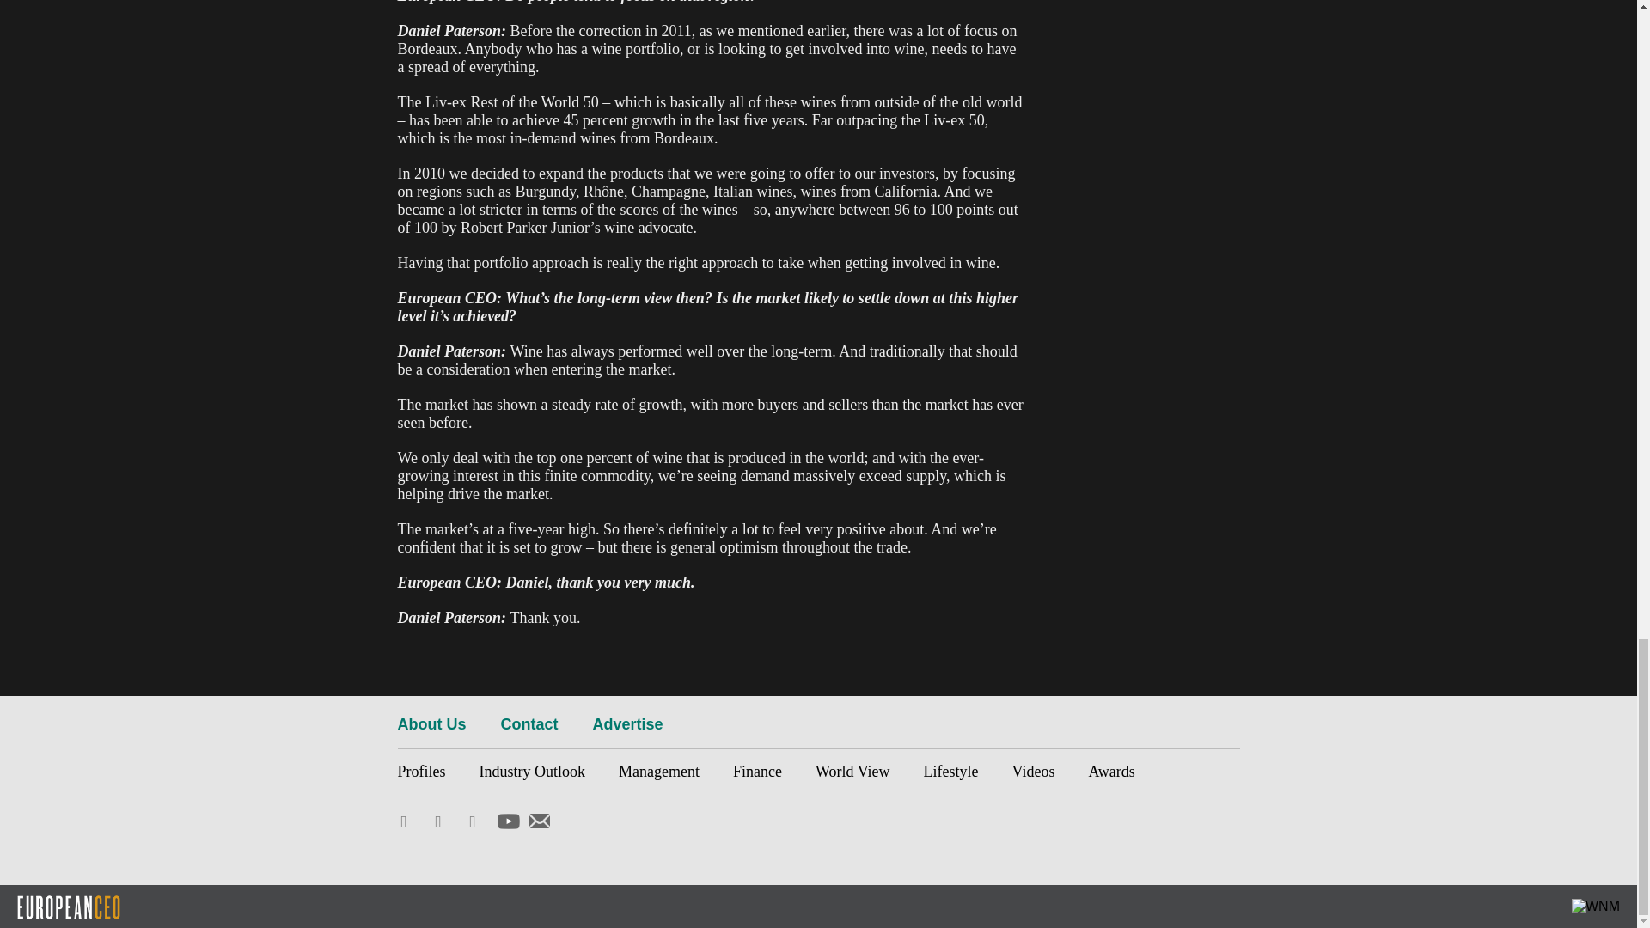 Image resolution: width=1650 pixels, height=928 pixels. Describe the element at coordinates (431, 723) in the screenshot. I see `About Us` at that location.